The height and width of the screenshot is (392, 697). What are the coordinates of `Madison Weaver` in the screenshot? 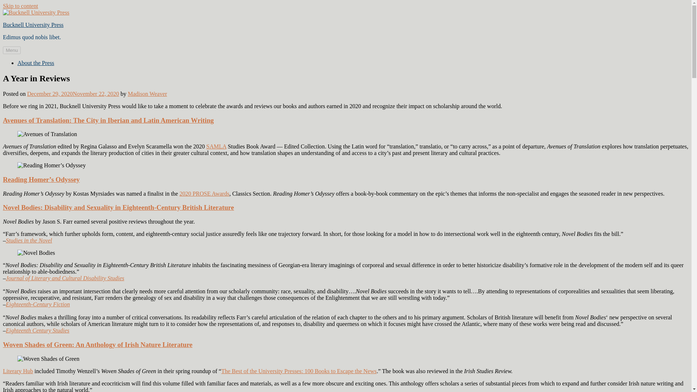 It's located at (147, 94).